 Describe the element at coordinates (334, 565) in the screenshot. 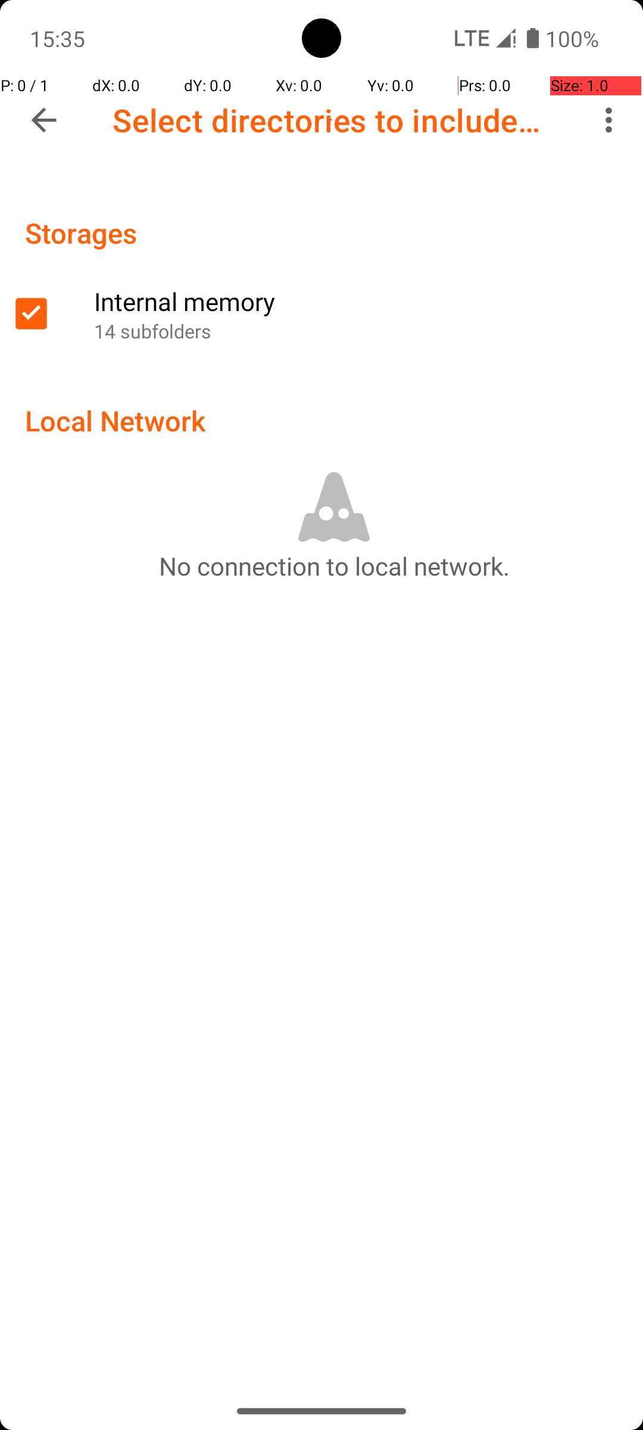

I see `No connection to local network.` at that location.